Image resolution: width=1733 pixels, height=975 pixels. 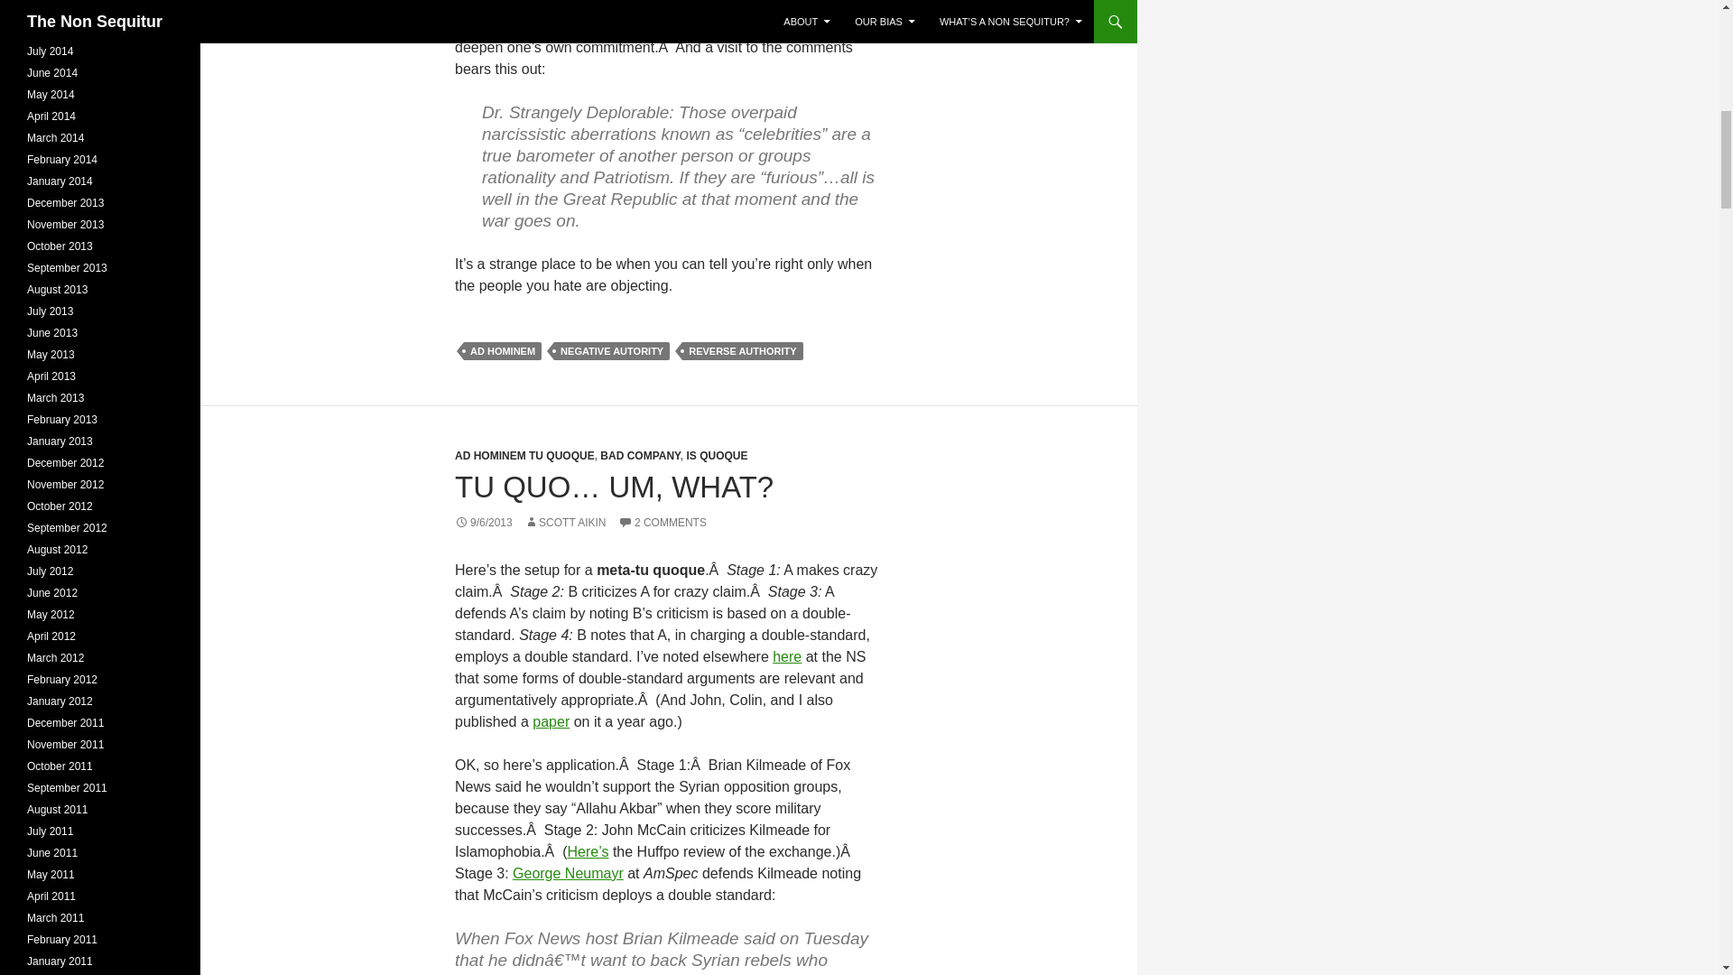 What do you see at coordinates (742, 350) in the screenshot?
I see `REVERSE AUTHORITY` at bounding box center [742, 350].